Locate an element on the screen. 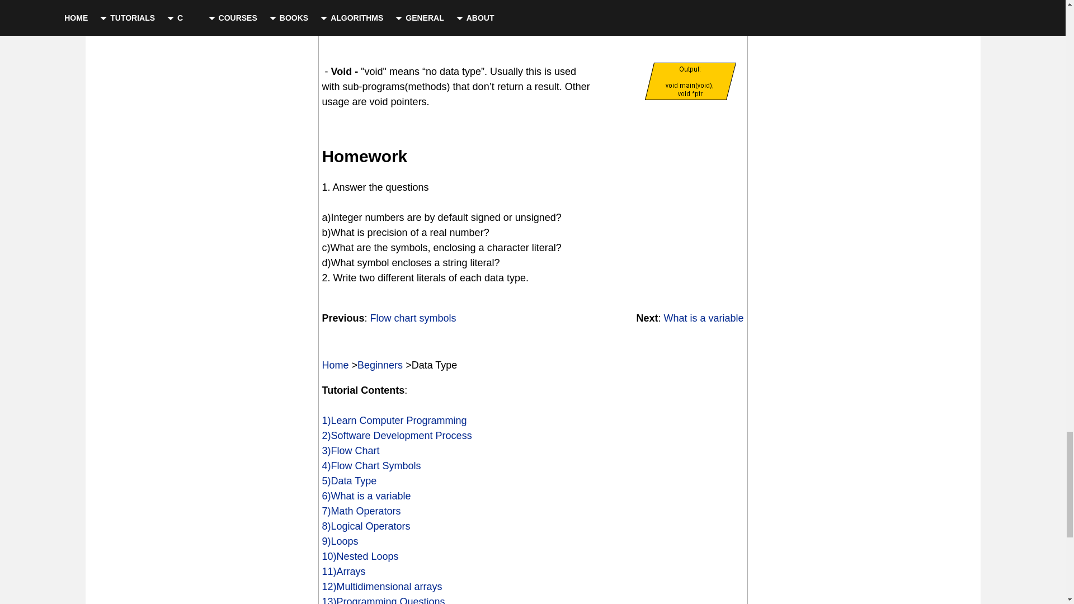 The height and width of the screenshot is (604, 1074). Beginners is located at coordinates (380, 365).